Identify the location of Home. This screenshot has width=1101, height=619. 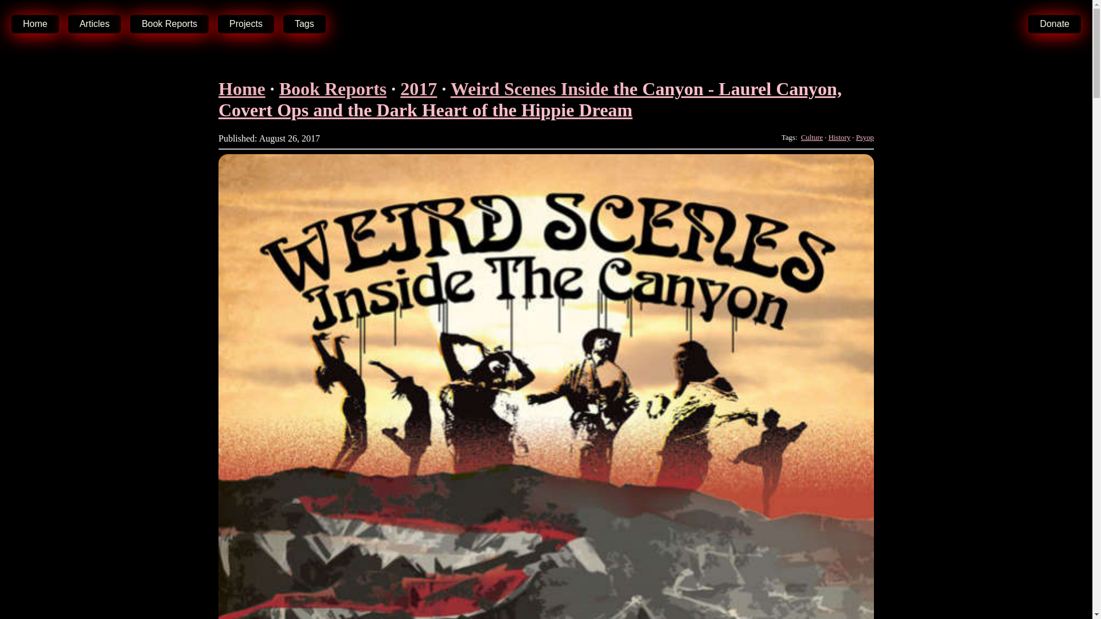
(40, 24).